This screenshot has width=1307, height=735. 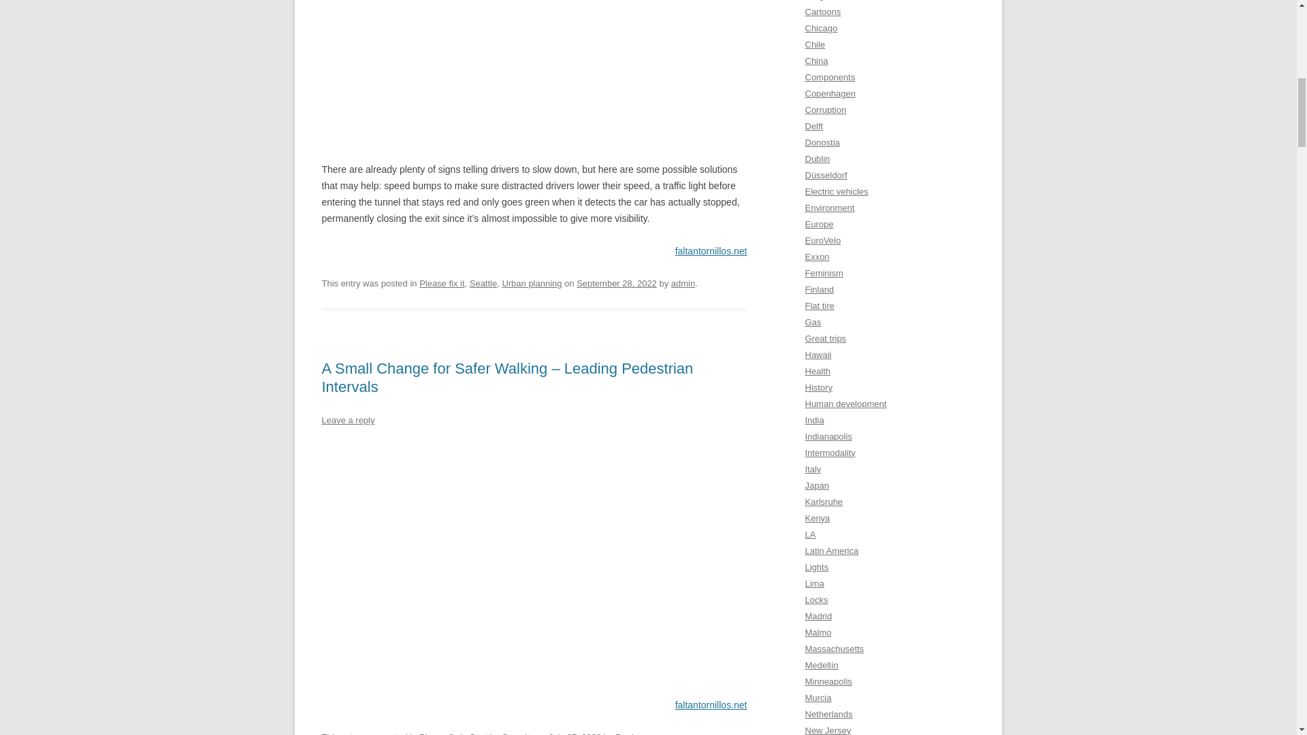 What do you see at coordinates (625, 734) in the screenshot?
I see `View all posts by Dani` at bounding box center [625, 734].